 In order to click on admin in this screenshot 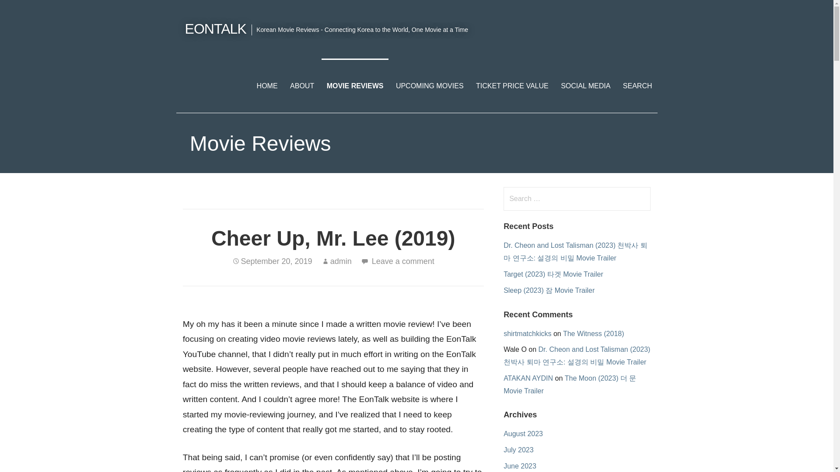, I will do `click(341, 261)`.